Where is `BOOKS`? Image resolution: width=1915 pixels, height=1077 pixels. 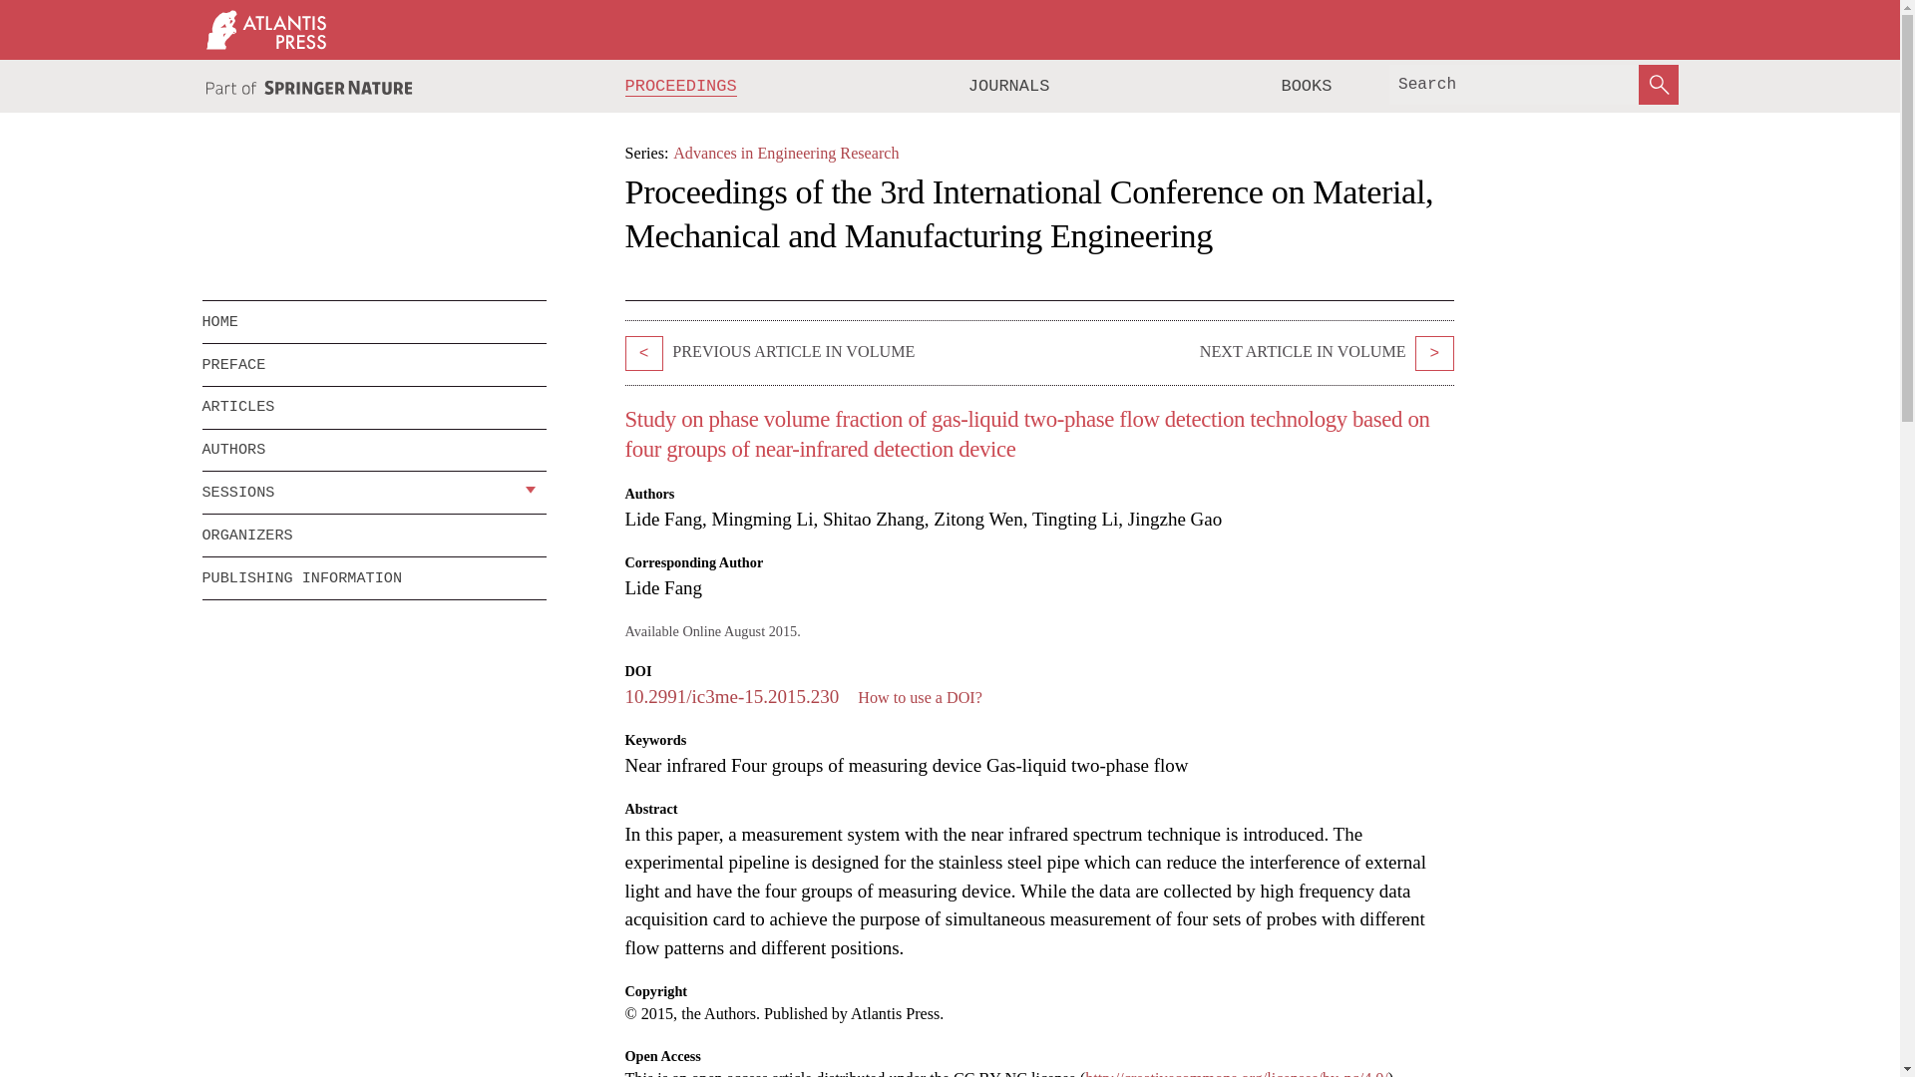
BOOKS is located at coordinates (1306, 86).